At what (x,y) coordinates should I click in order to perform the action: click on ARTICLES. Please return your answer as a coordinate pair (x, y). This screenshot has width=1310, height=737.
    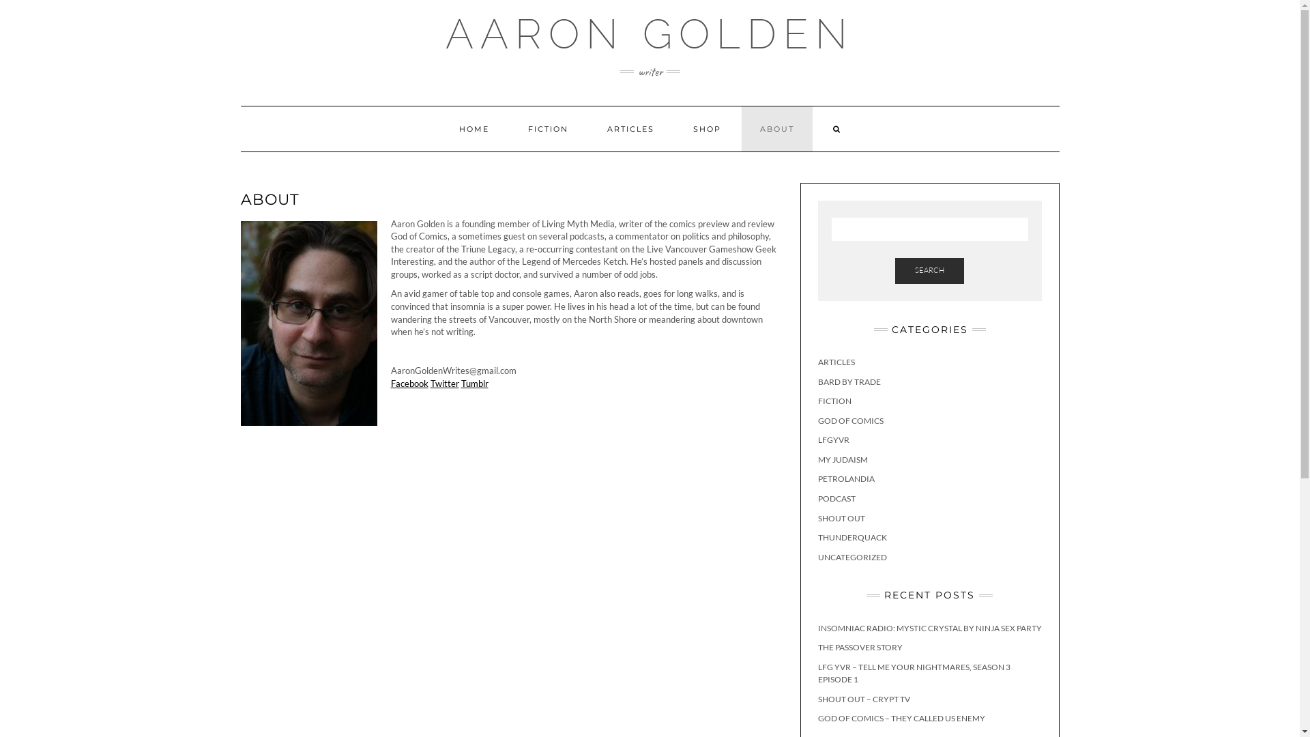
    Looking at the image, I should click on (836, 362).